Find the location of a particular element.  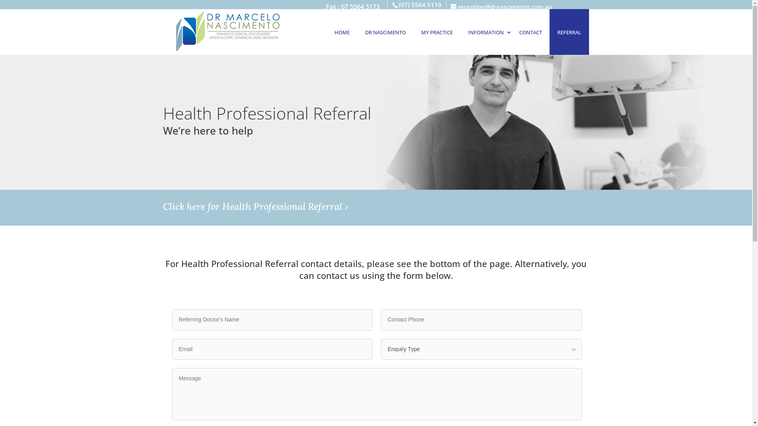

reception@drnascimento.com.au is located at coordinates (273, 11).